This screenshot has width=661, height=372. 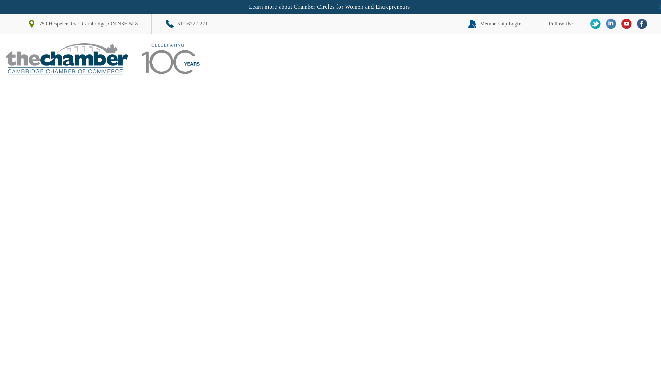 What do you see at coordinates (263, 7) in the screenshot?
I see `Learn more` at bounding box center [263, 7].